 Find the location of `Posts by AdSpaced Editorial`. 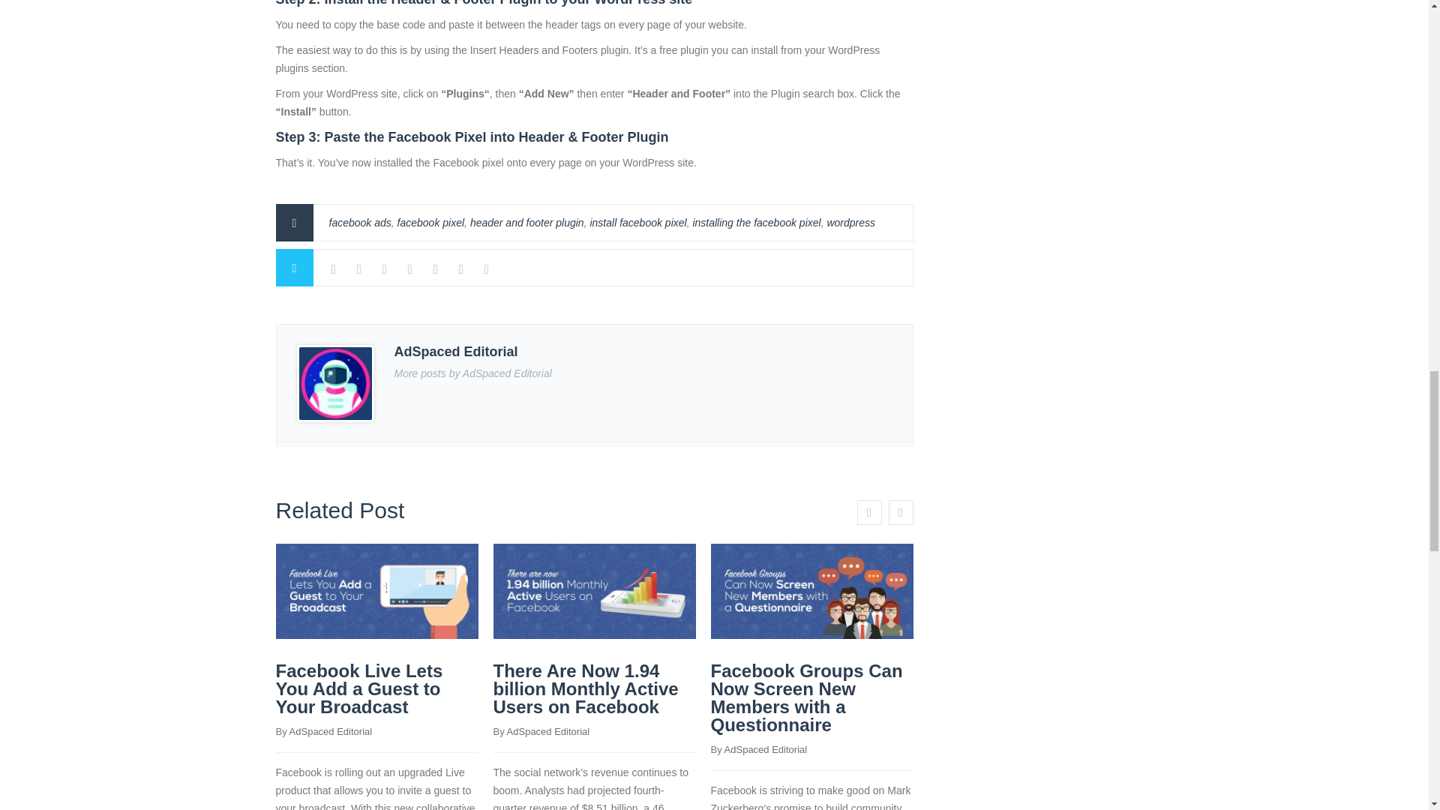

Posts by AdSpaced Editorial is located at coordinates (548, 730).